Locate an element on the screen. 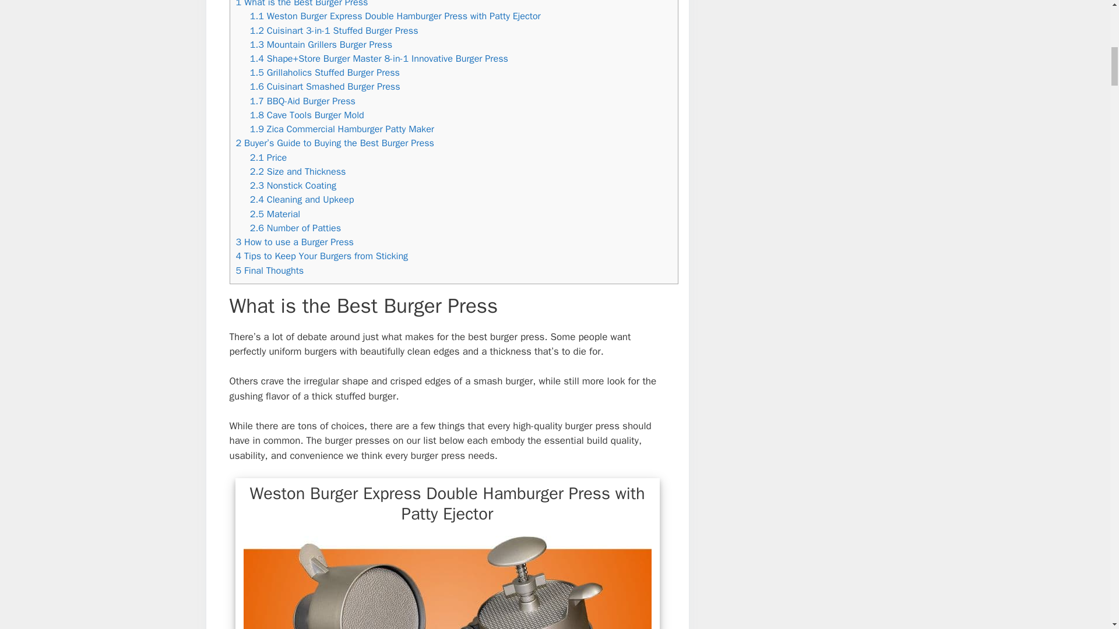 The height and width of the screenshot is (629, 1119). 1.7 BBQ-Aid Burger Press is located at coordinates (302, 101).